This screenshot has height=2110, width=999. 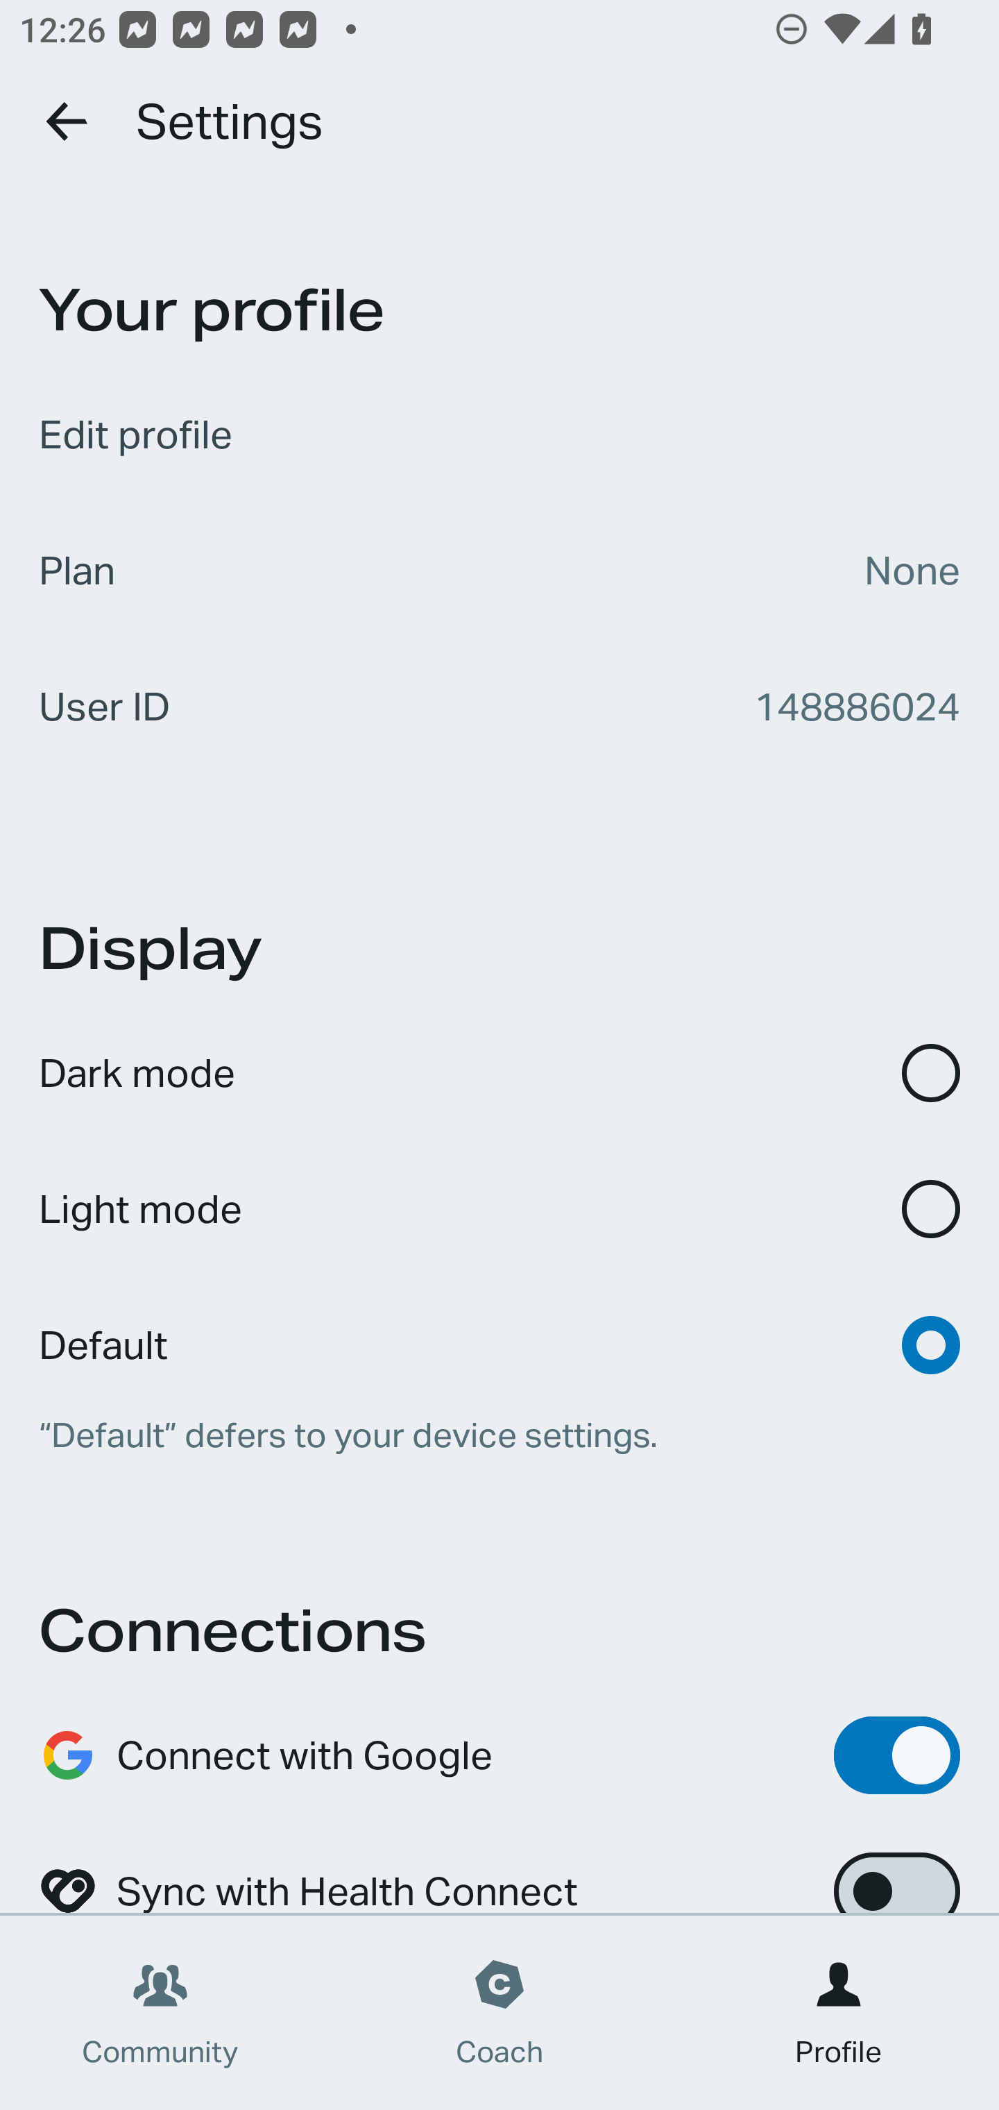 What do you see at coordinates (499, 1073) in the screenshot?
I see `Dark mode` at bounding box center [499, 1073].